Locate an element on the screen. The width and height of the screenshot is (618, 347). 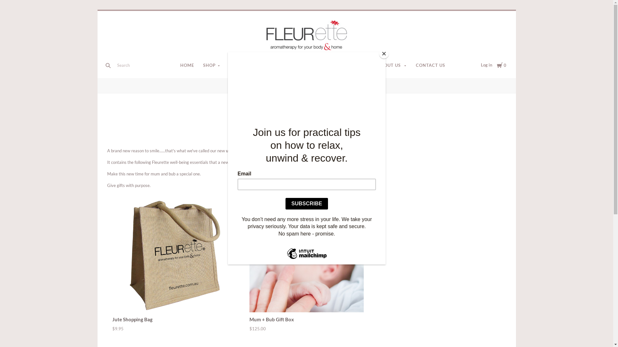
HOME is located at coordinates (187, 66).